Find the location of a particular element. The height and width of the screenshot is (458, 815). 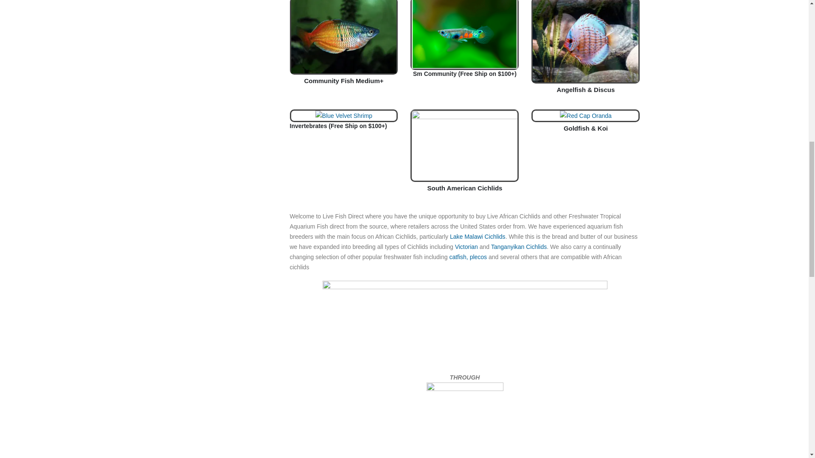

endler-guppy is located at coordinates (464, 34).